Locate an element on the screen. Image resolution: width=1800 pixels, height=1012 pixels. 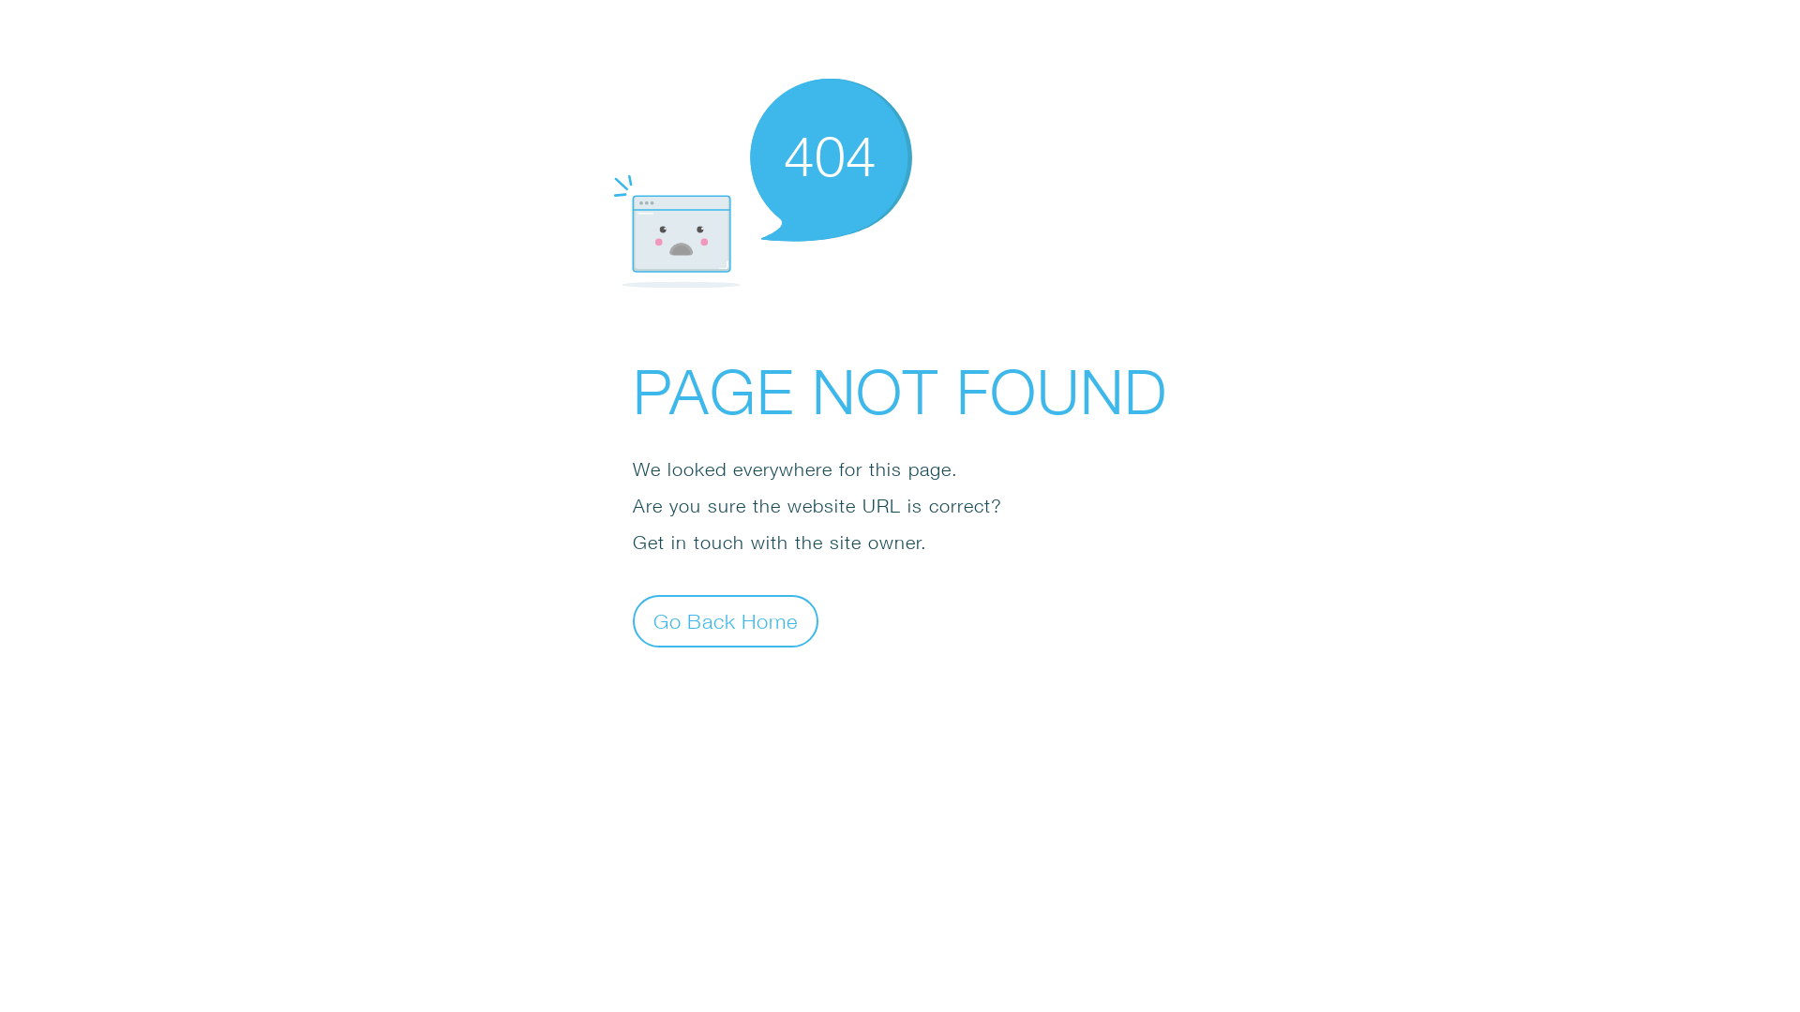
Go Back Home is located at coordinates (726, 620).